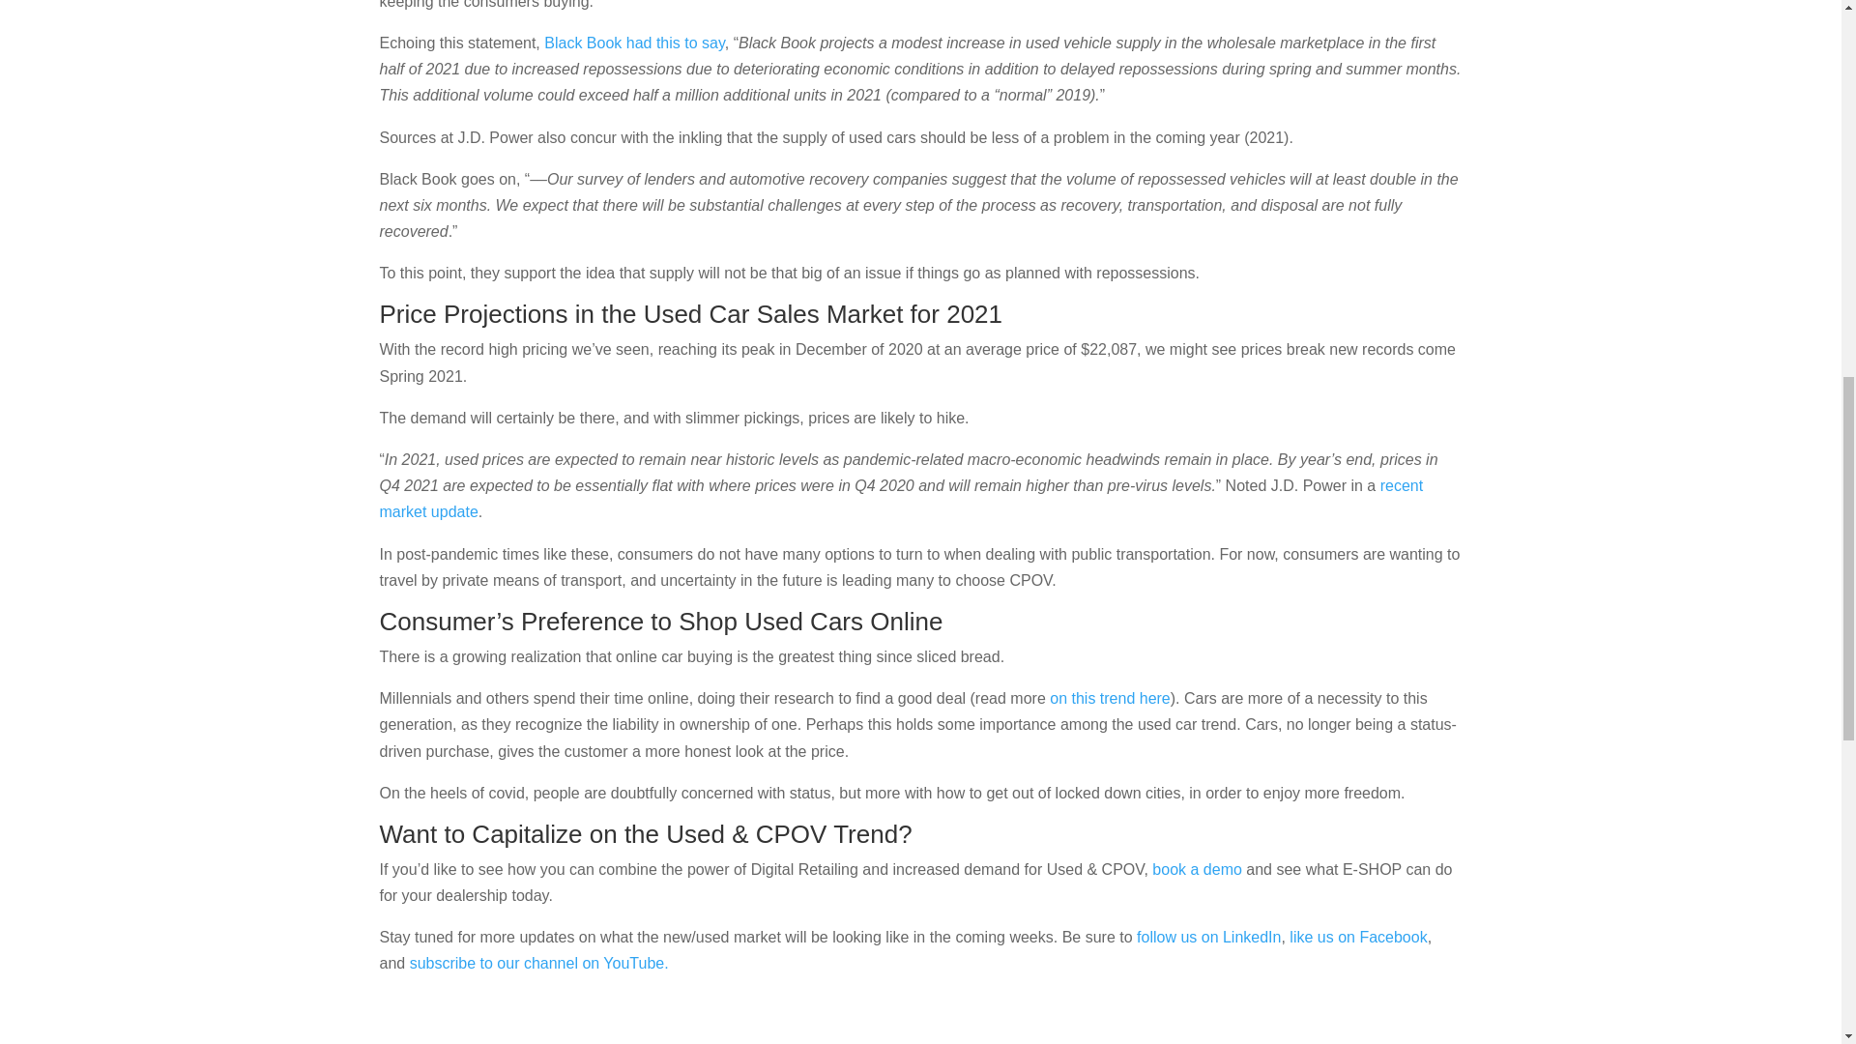  What do you see at coordinates (1110, 698) in the screenshot?
I see `on this trend here` at bounding box center [1110, 698].